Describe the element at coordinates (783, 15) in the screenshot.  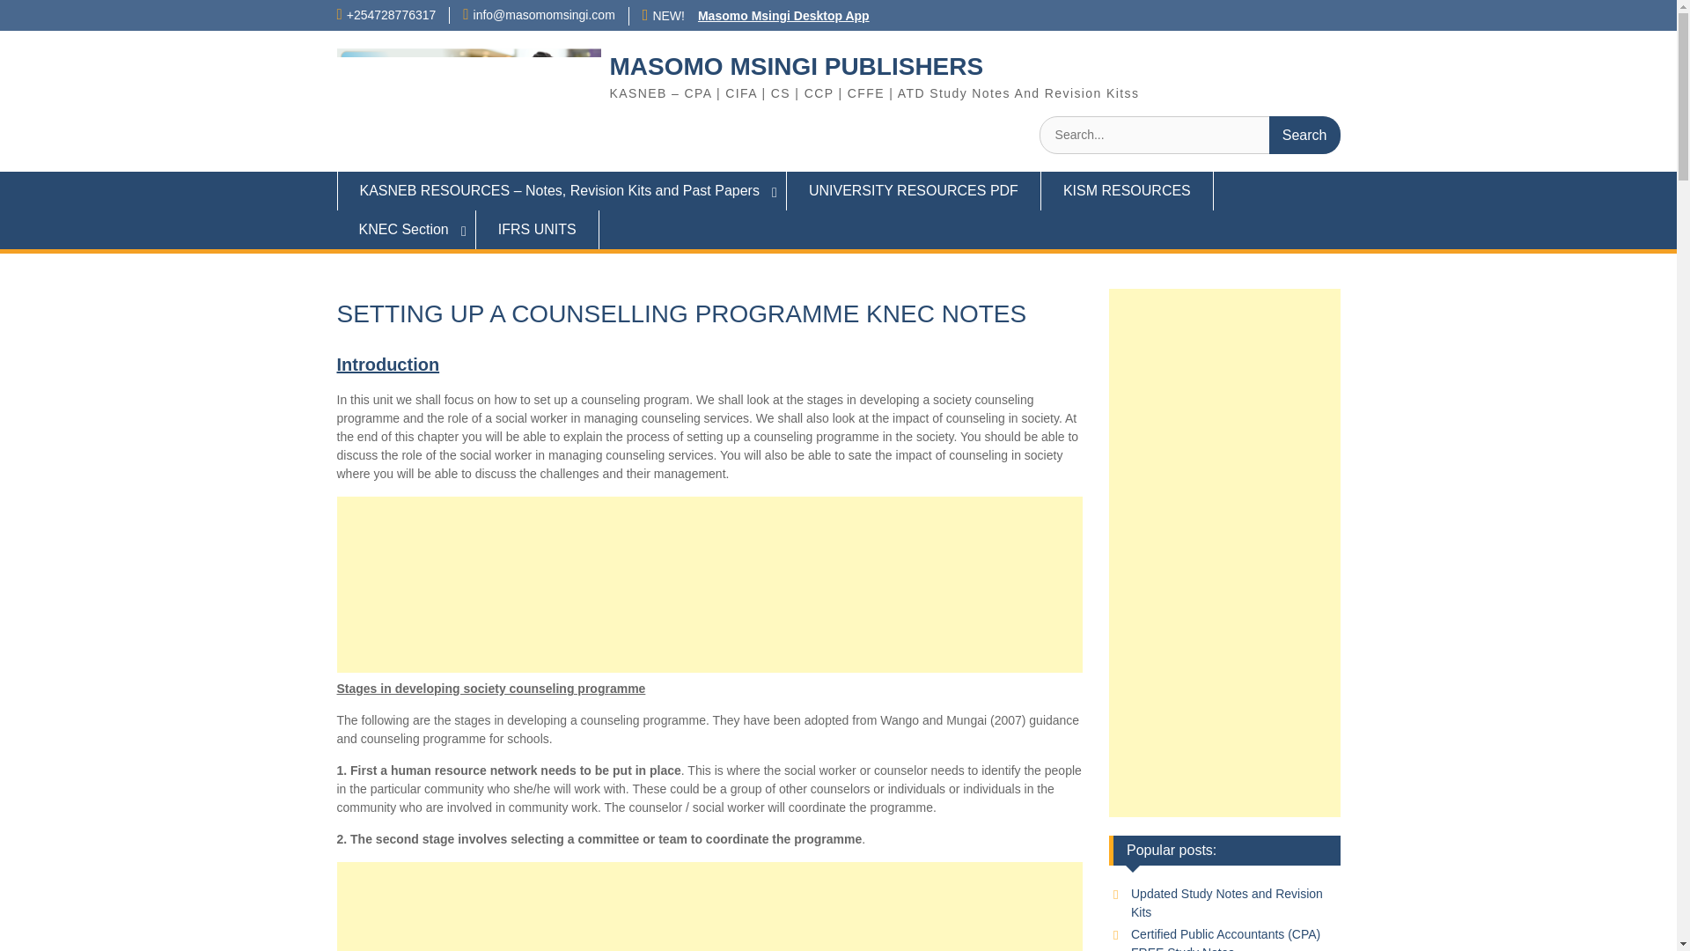
I see `Masomo Msingi Desktop App` at that location.